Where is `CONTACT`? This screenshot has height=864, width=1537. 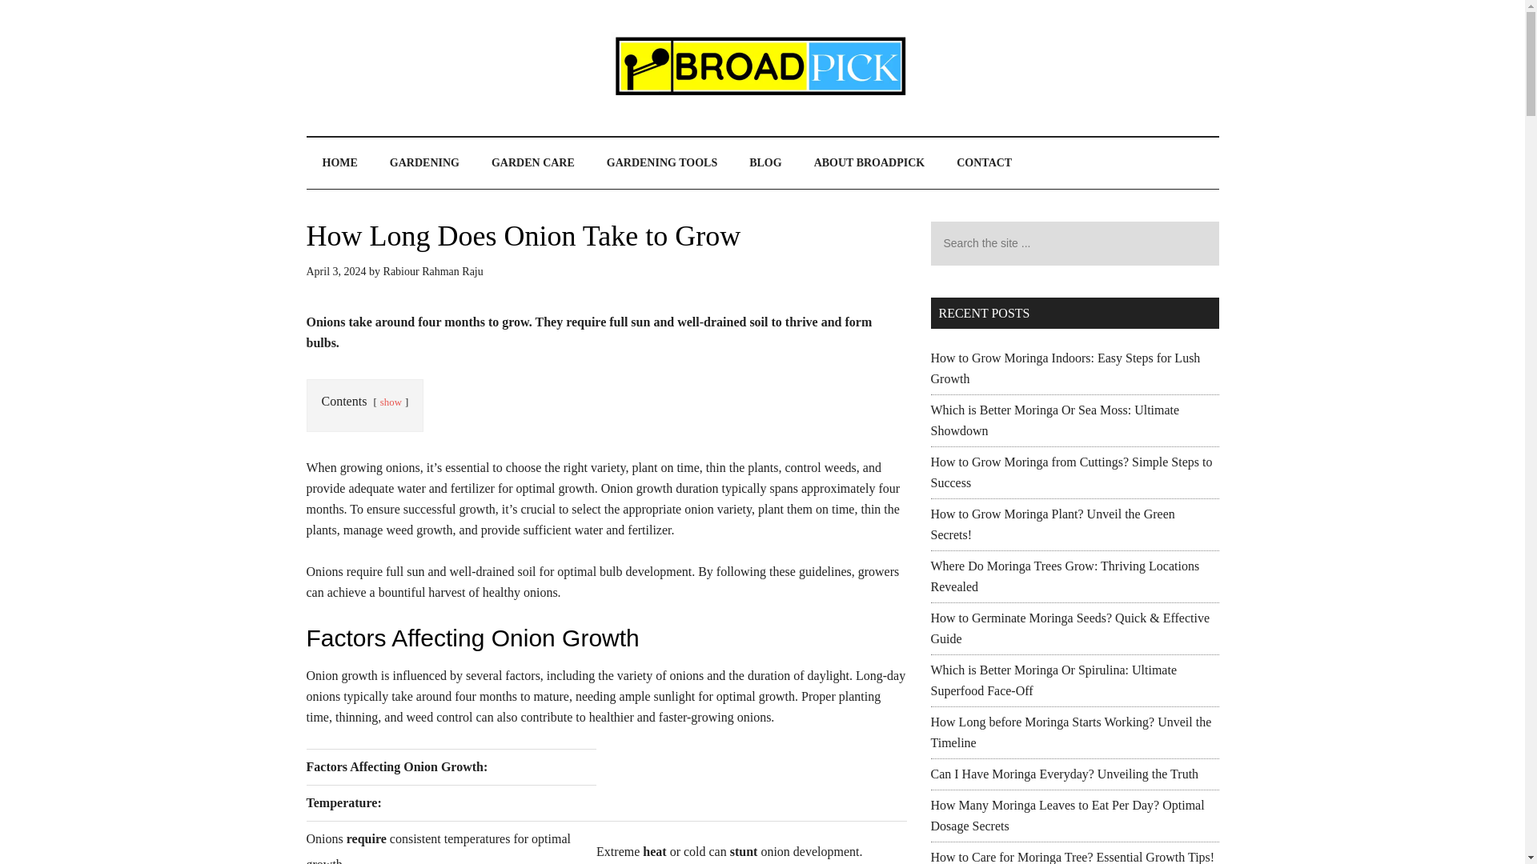
CONTACT is located at coordinates (985, 163).